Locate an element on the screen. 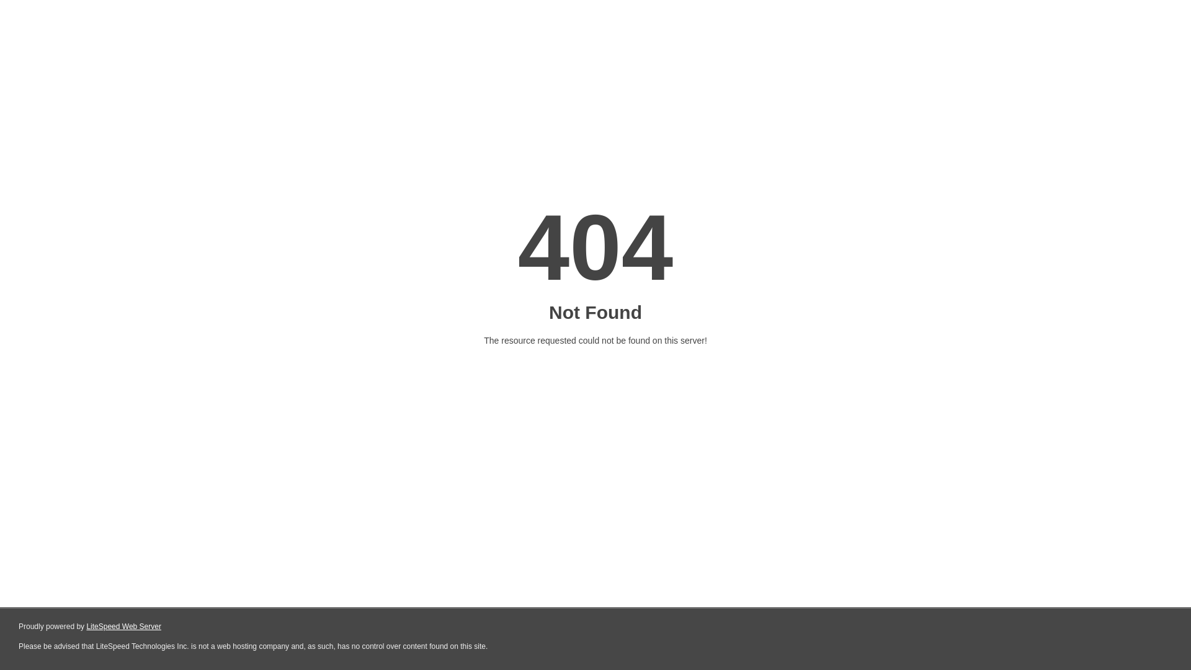 This screenshot has height=670, width=1191. LiteSpeed Web Server is located at coordinates (124, 627).